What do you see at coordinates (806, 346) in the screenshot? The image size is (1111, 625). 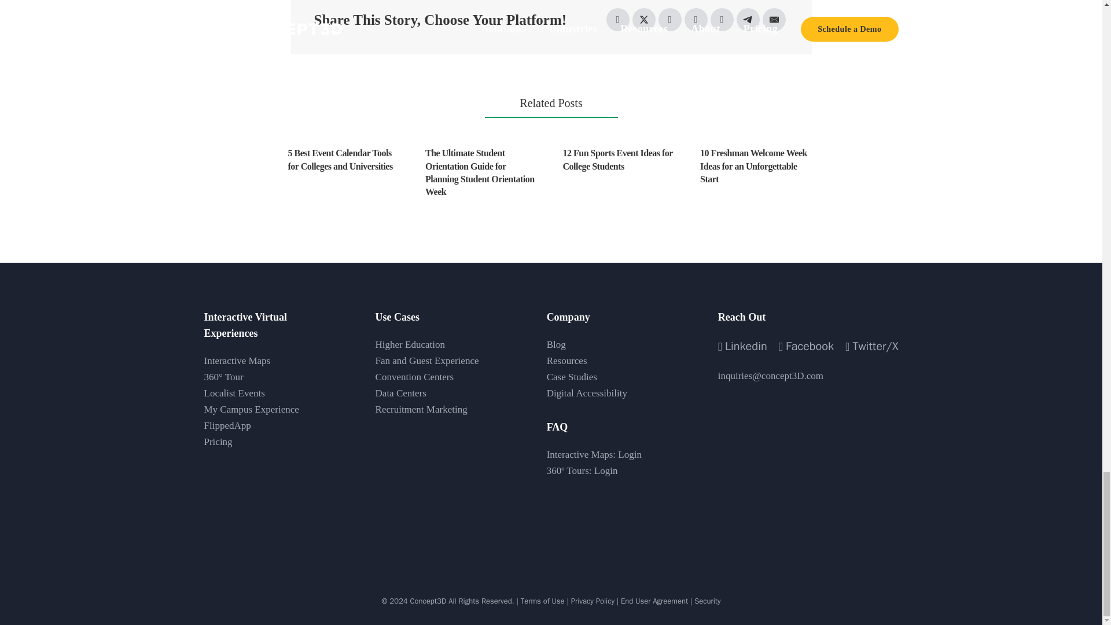 I see `Visit Concept3D on Facebook` at bounding box center [806, 346].